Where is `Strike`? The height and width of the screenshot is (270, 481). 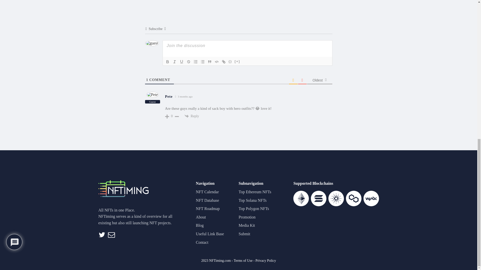 Strike is located at coordinates (188, 62).